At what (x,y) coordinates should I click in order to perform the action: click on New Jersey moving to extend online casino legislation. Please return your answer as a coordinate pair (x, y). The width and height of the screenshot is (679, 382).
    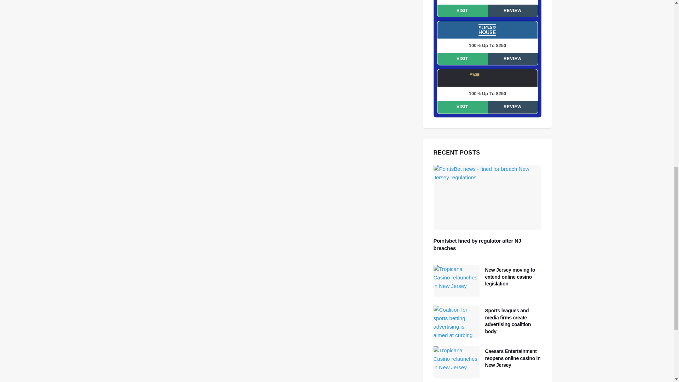
    Looking at the image, I should click on (510, 277).